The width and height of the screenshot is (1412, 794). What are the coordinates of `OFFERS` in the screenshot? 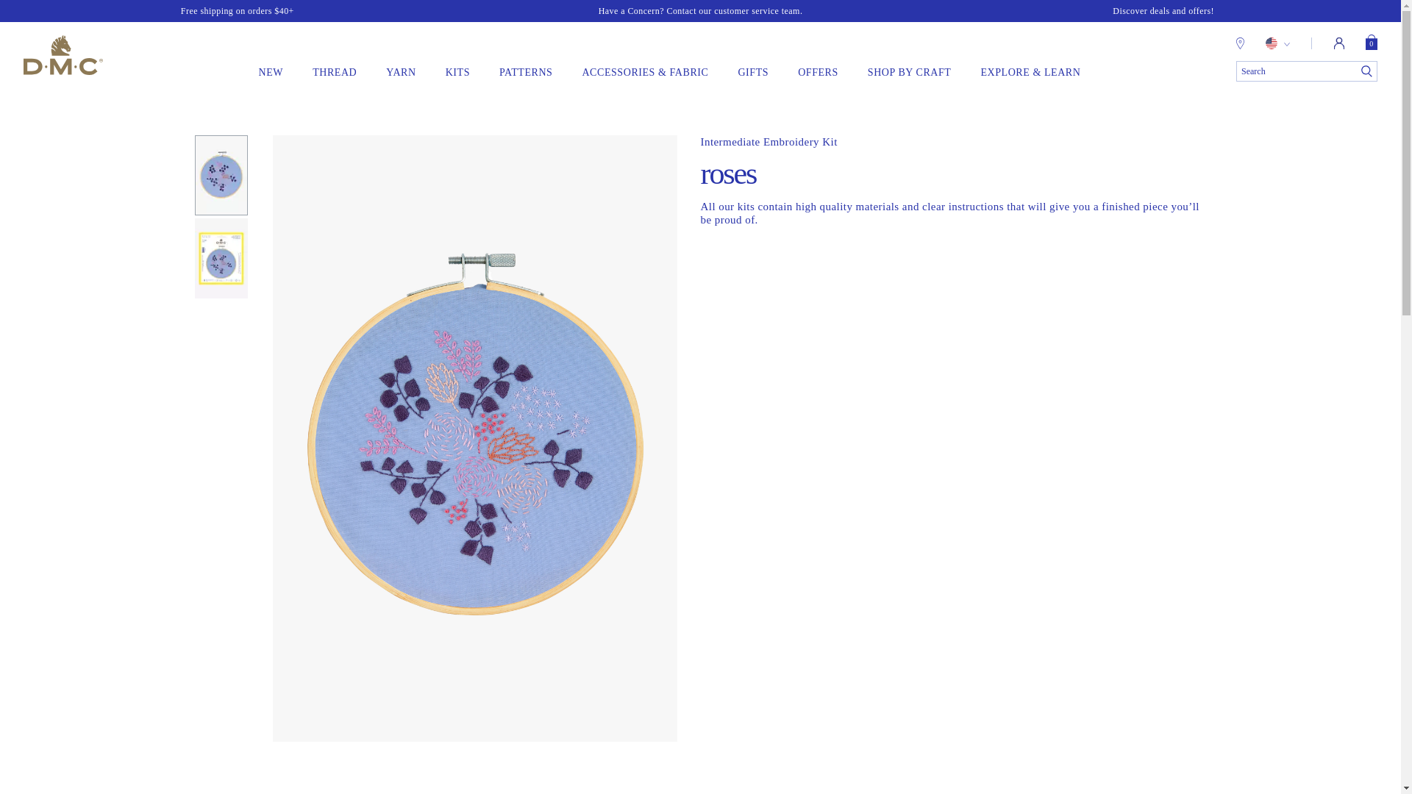 It's located at (818, 72).